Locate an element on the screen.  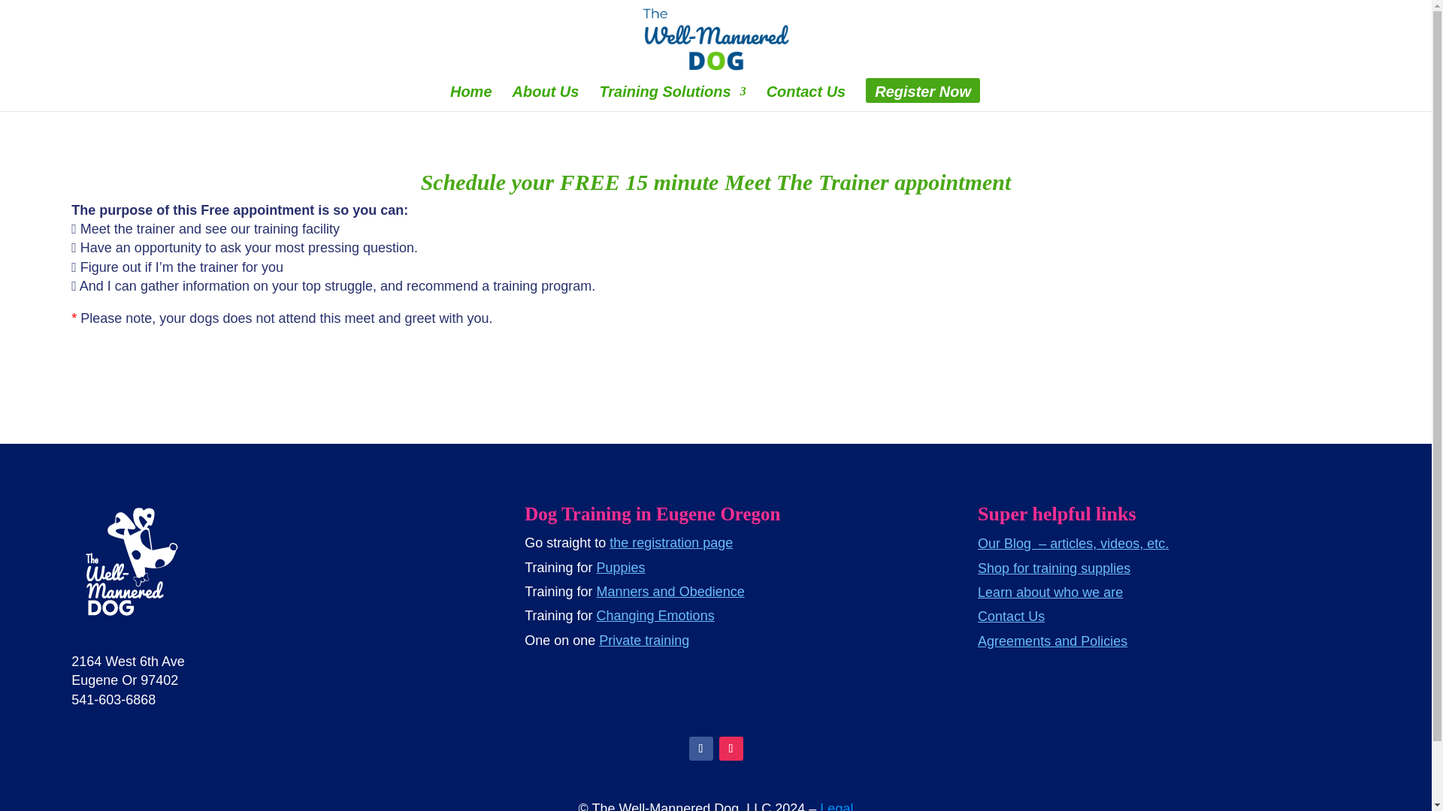
registration page is located at coordinates (682, 542).